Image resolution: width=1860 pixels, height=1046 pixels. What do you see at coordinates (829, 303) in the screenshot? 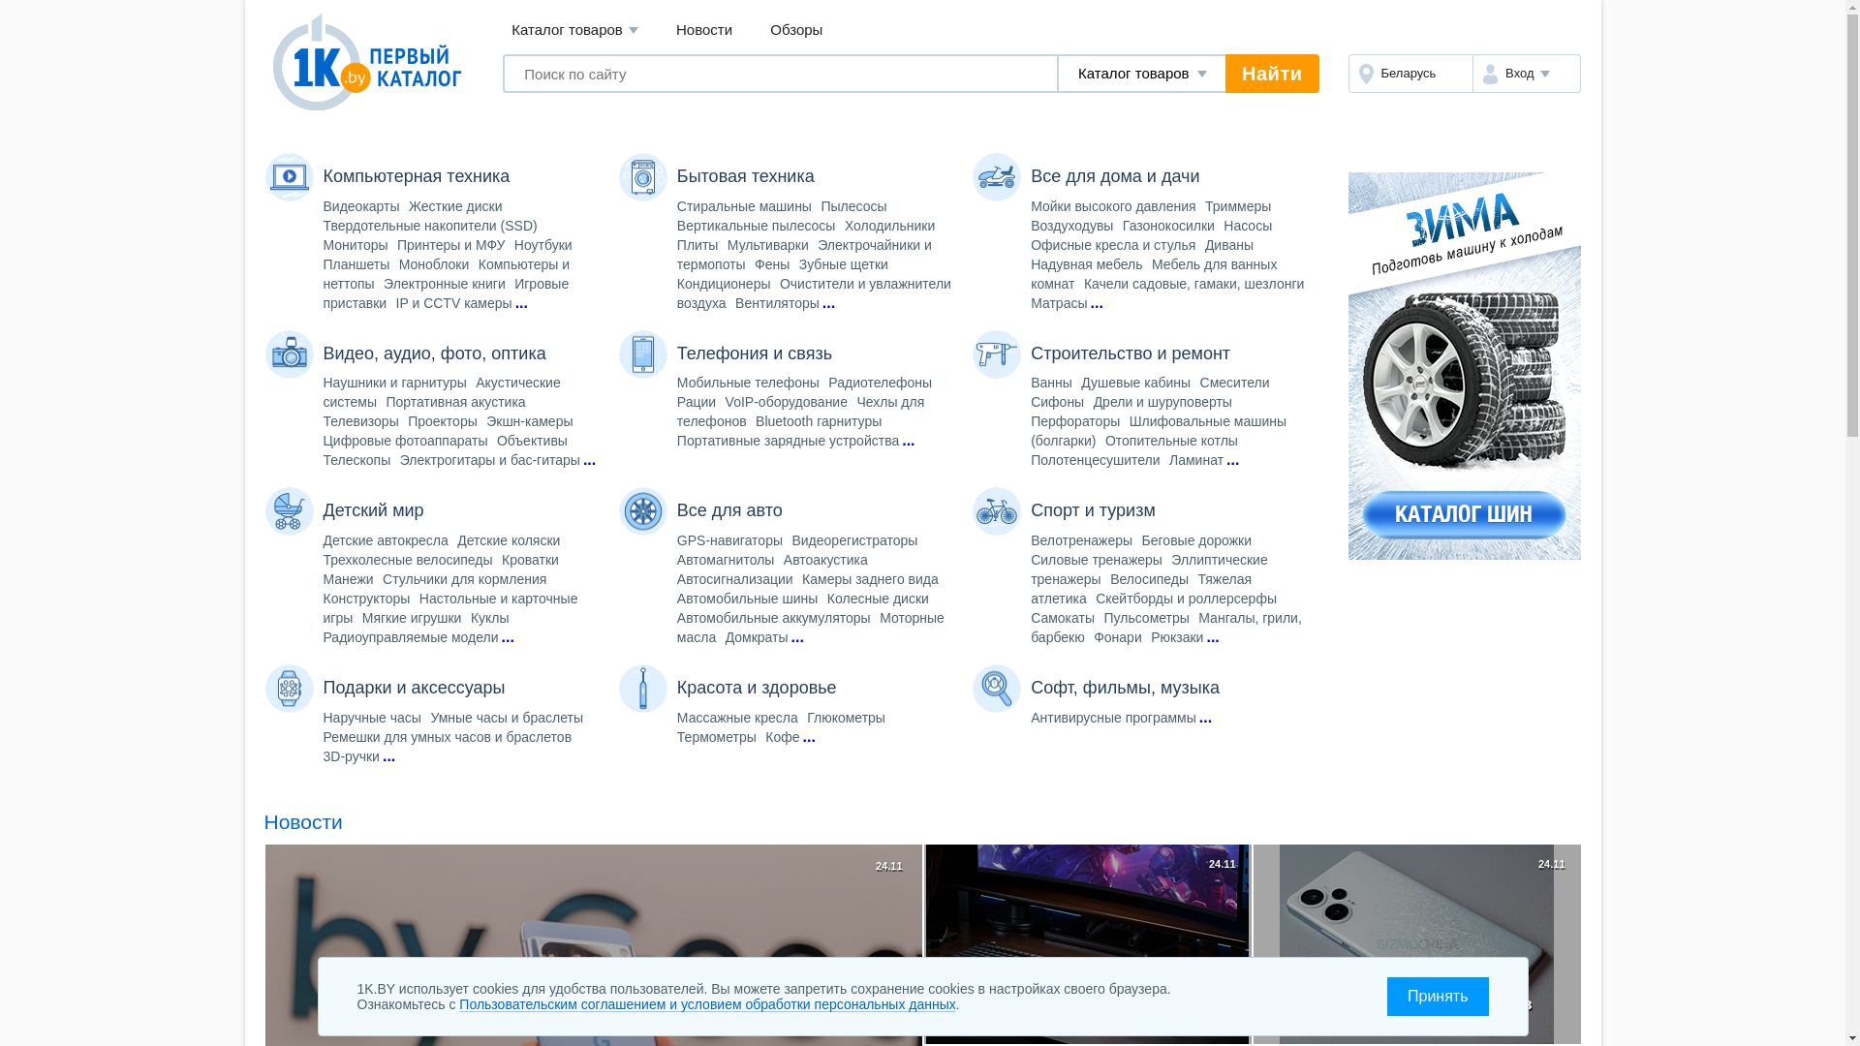
I see `...` at bounding box center [829, 303].